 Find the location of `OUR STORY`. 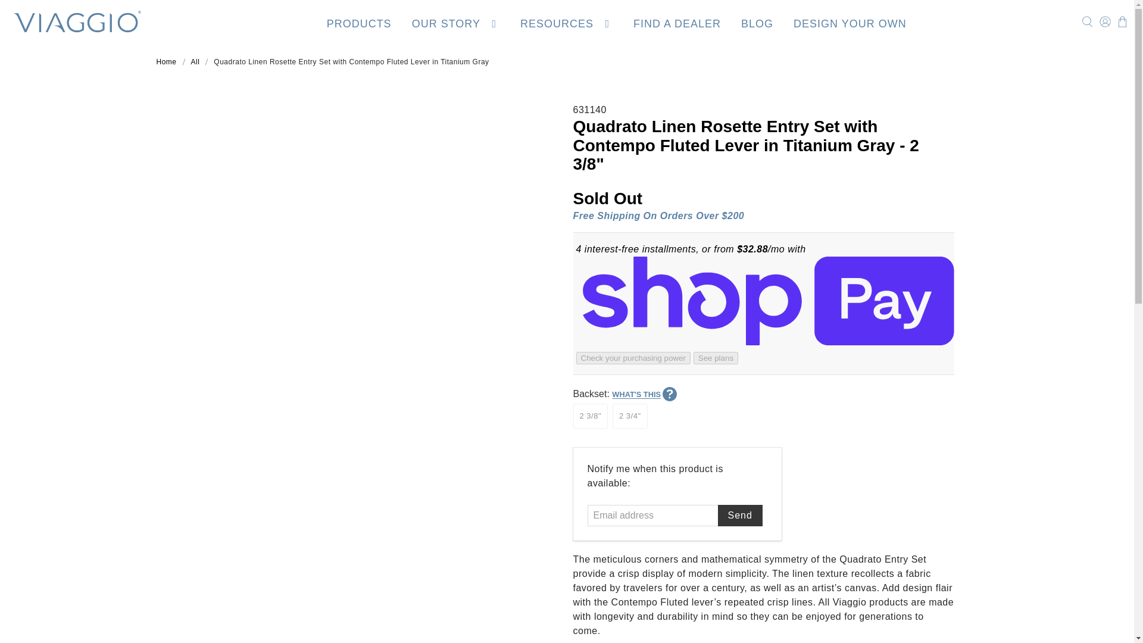

OUR STORY is located at coordinates (456, 21).